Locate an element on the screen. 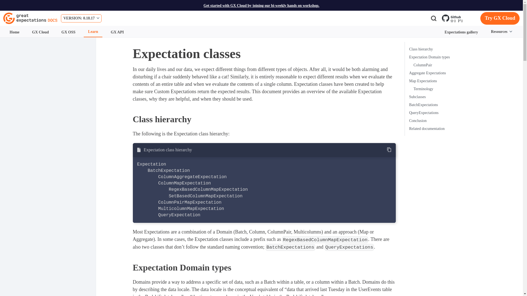 This screenshot has width=527, height=296. Expectations gallery is located at coordinates (461, 32).